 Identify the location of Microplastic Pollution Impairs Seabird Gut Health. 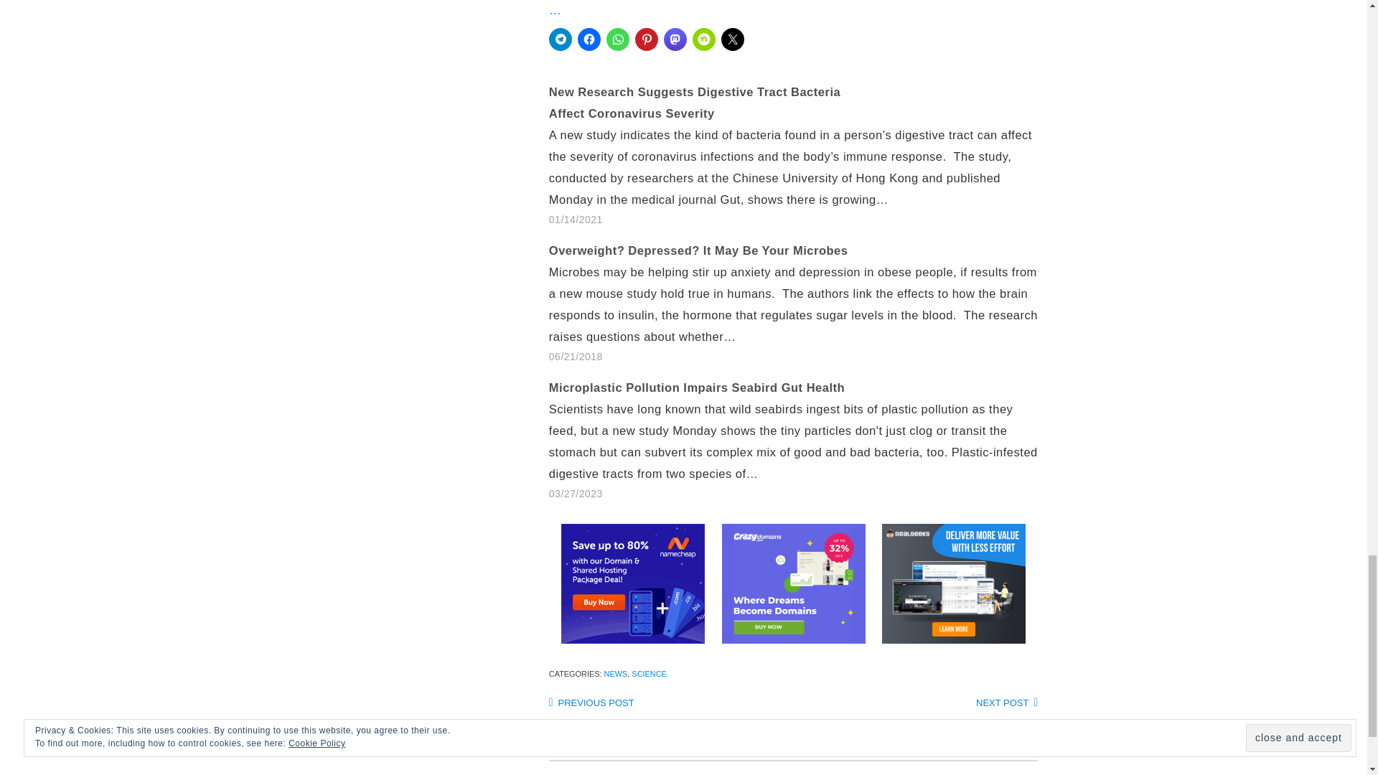
(696, 387).